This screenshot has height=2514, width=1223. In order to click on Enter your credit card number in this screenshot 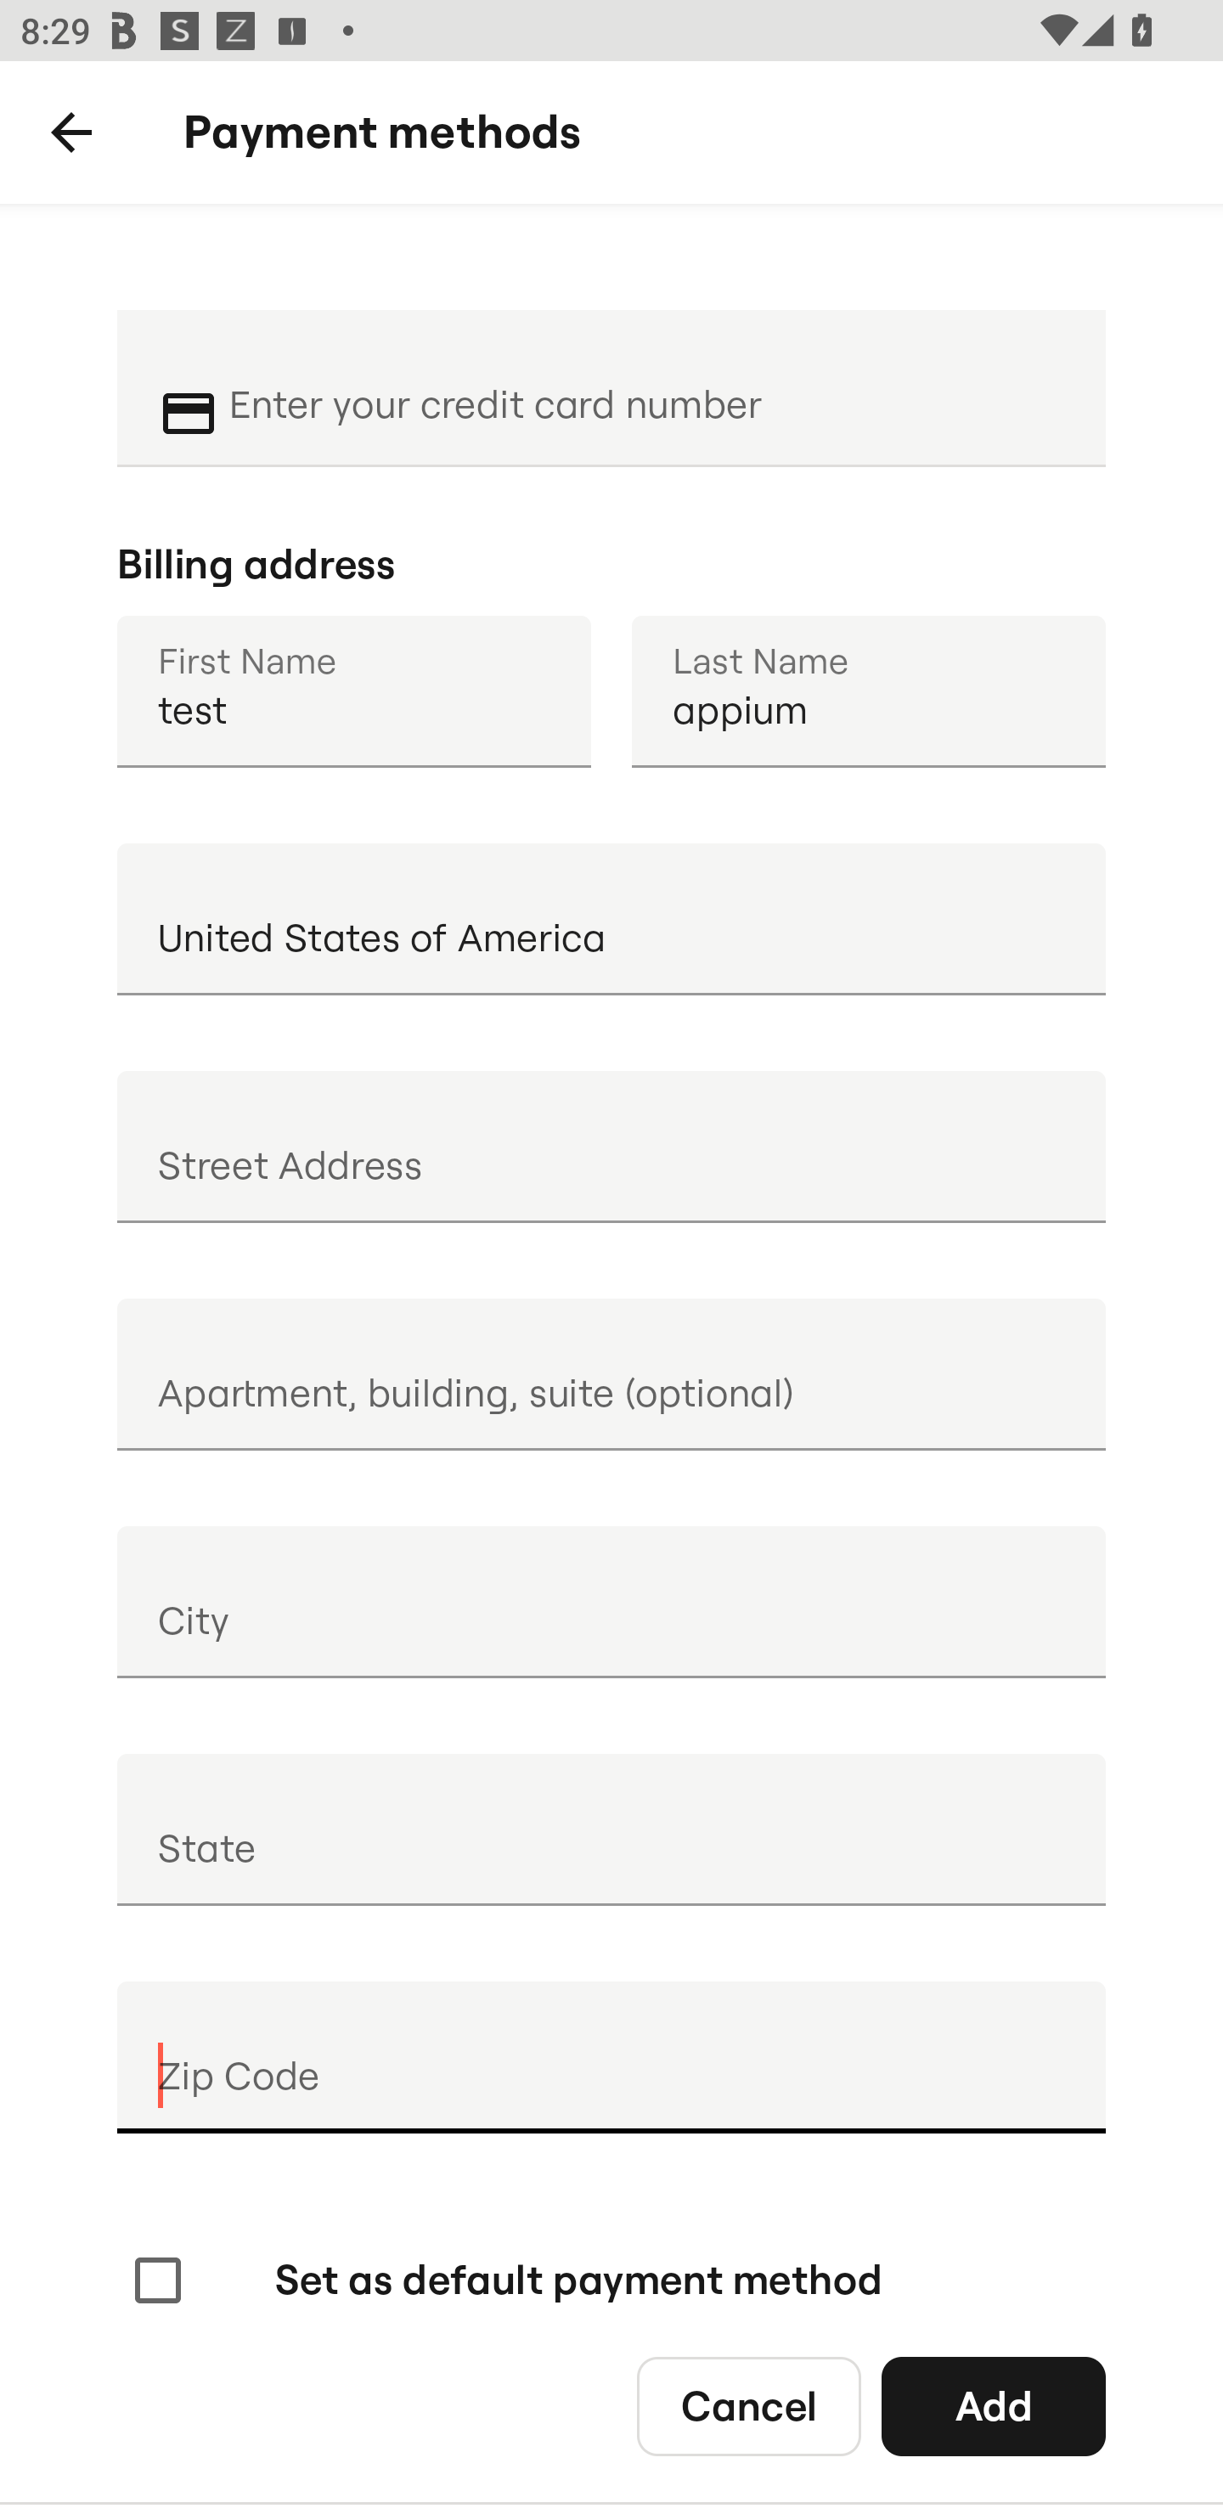, I will do `click(647, 386)`.